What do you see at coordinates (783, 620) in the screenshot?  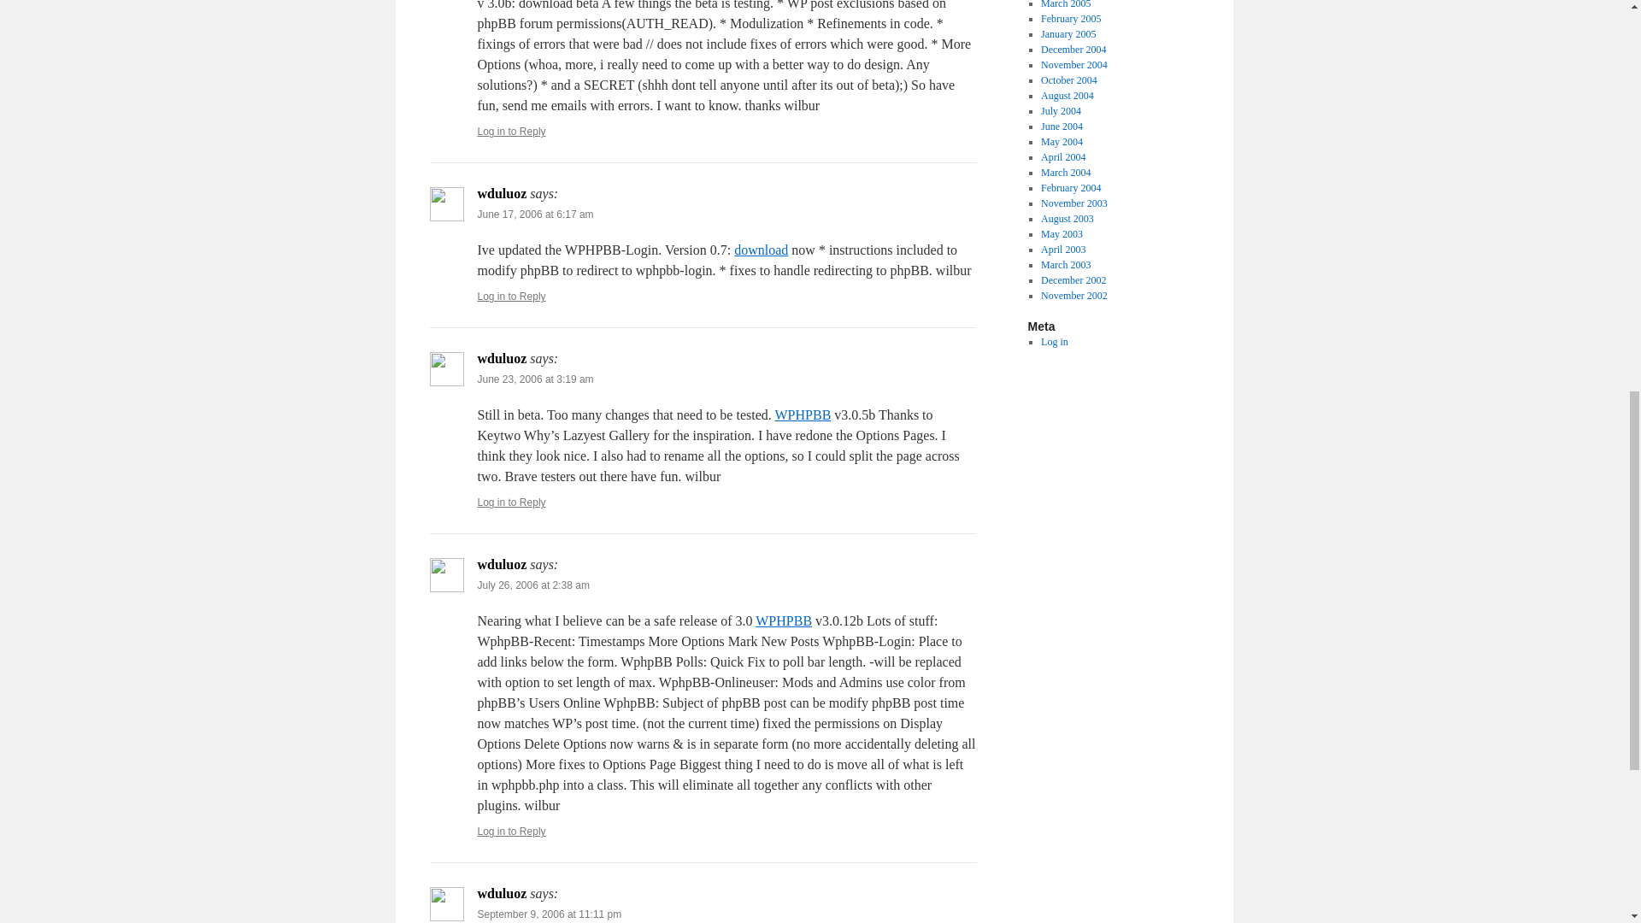 I see `WPHPBB` at bounding box center [783, 620].